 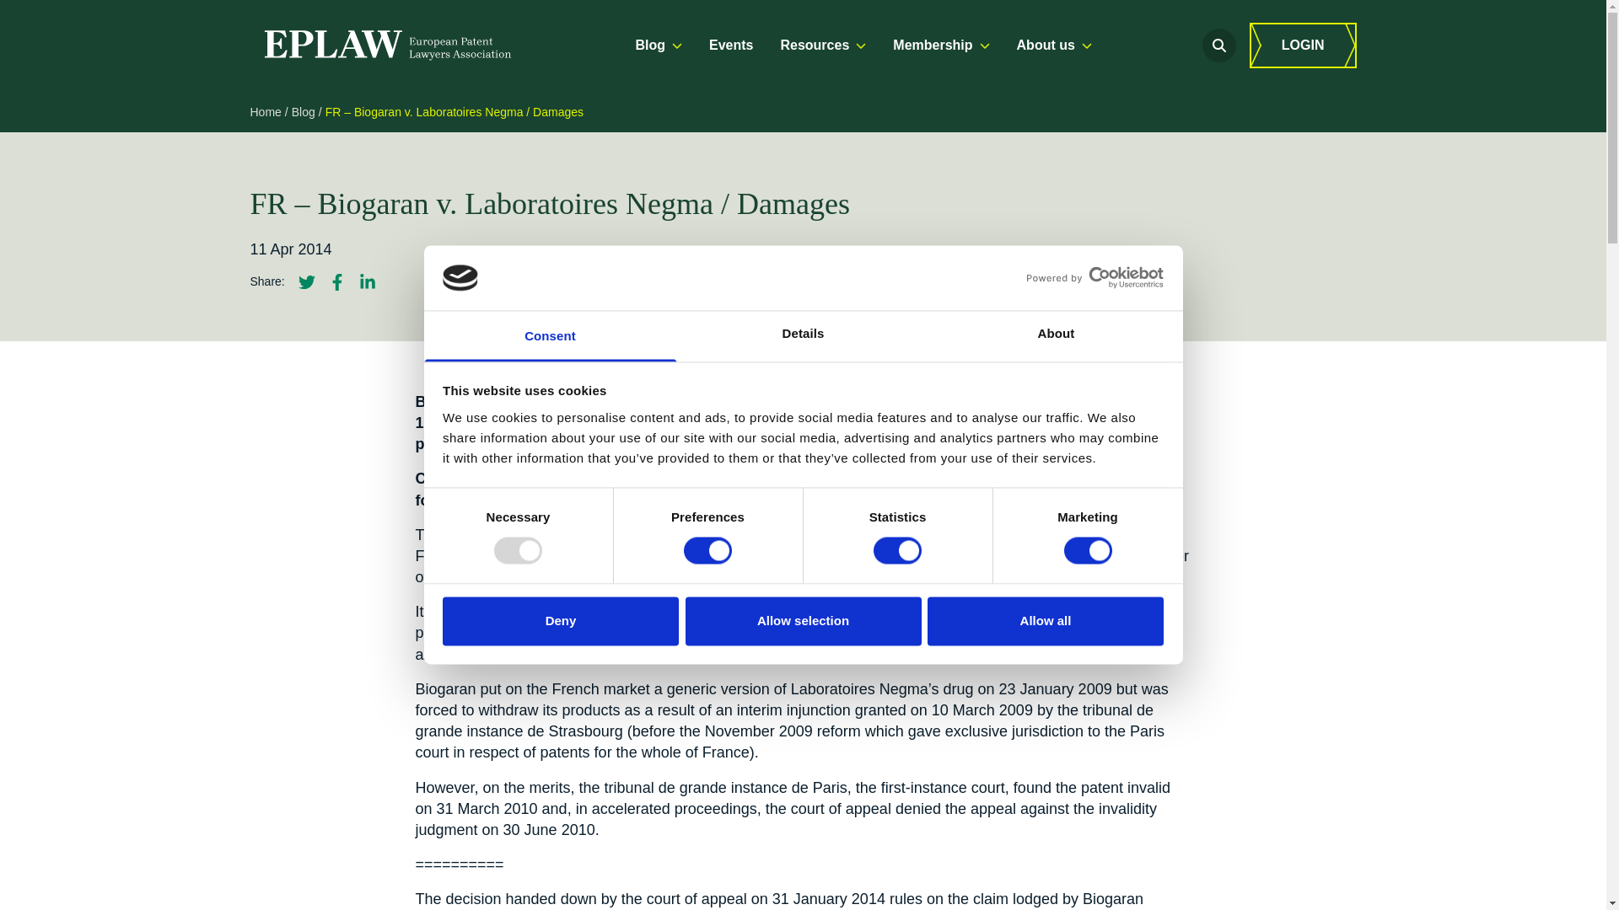 What do you see at coordinates (386, 45) in the screenshot?
I see `EPLAW` at bounding box center [386, 45].